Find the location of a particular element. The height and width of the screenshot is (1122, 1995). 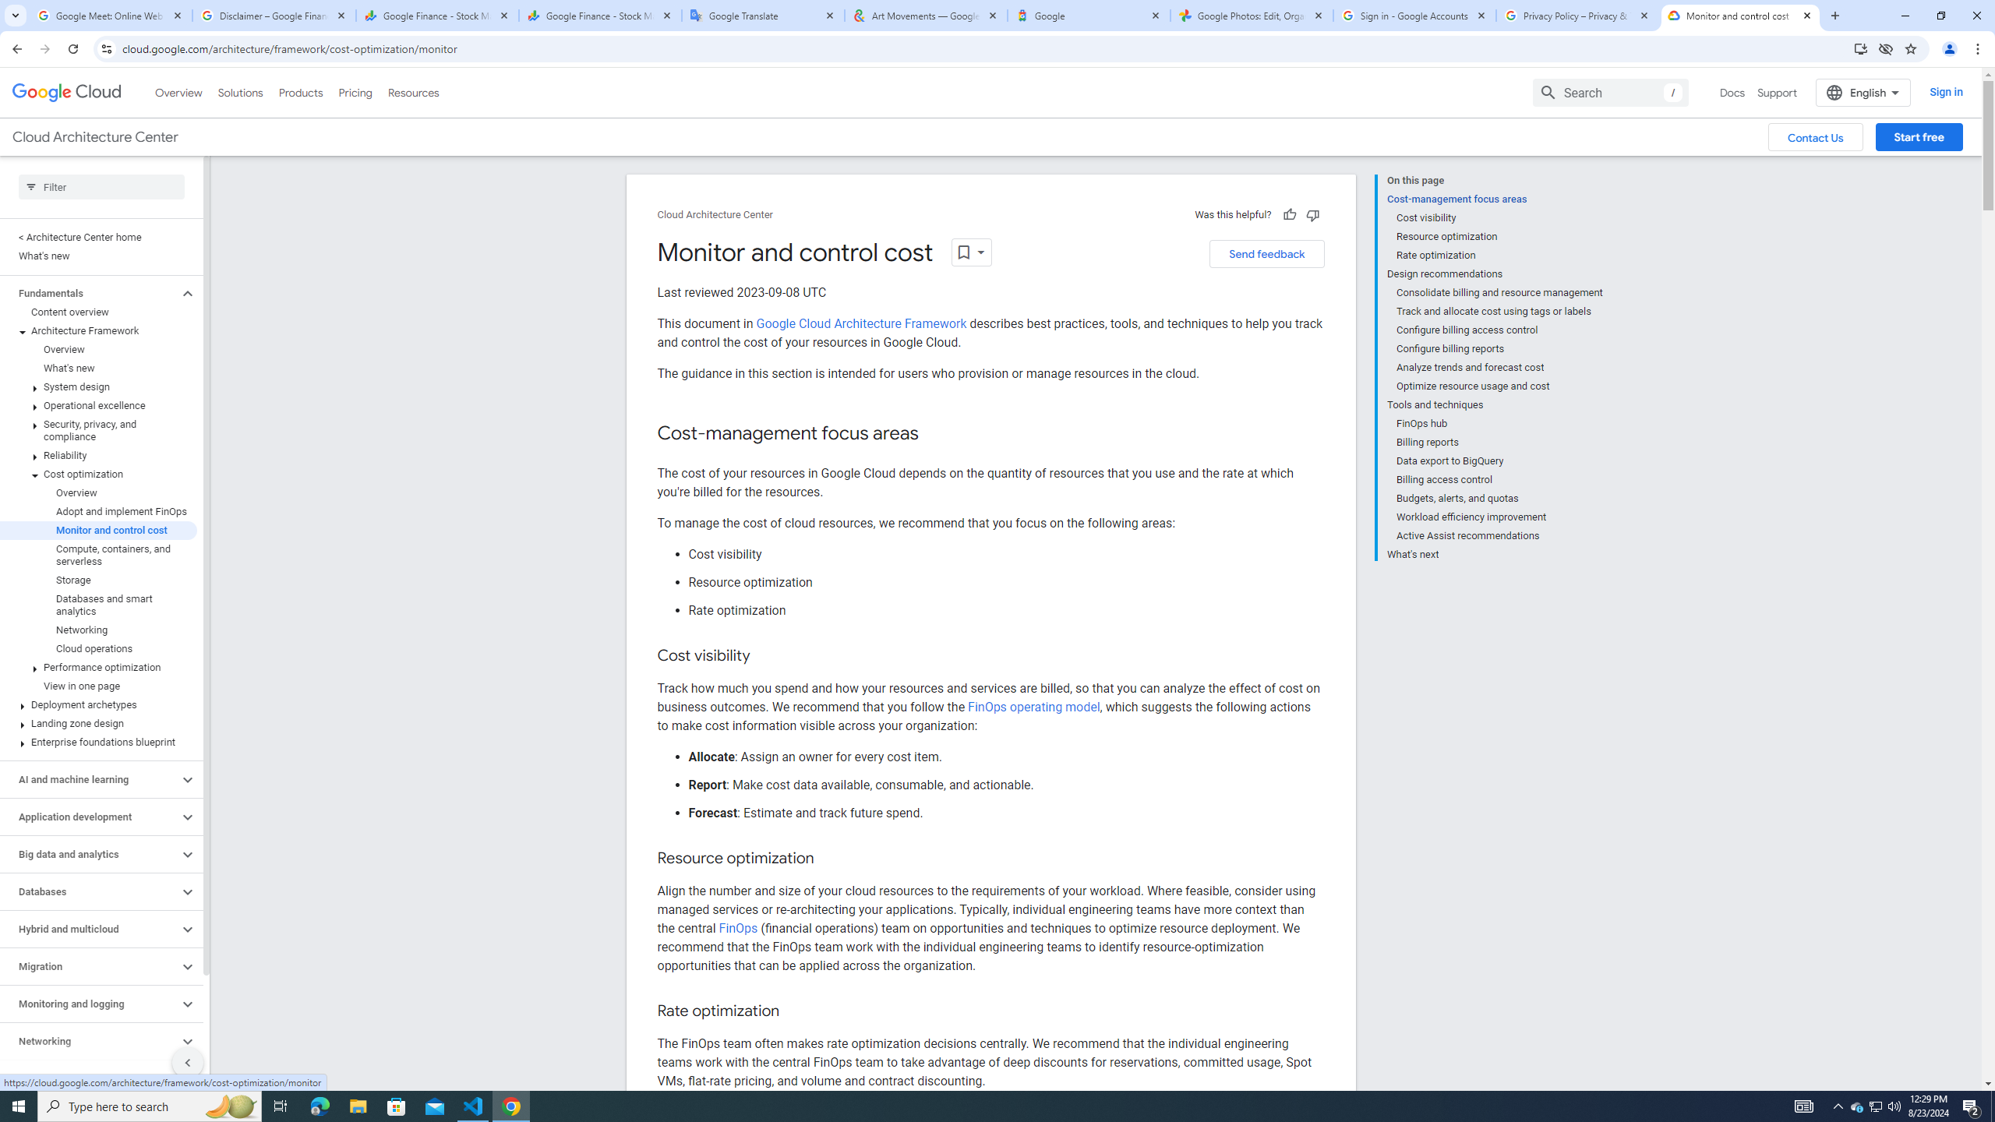

Contact Us is located at coordinates (1816, 137).